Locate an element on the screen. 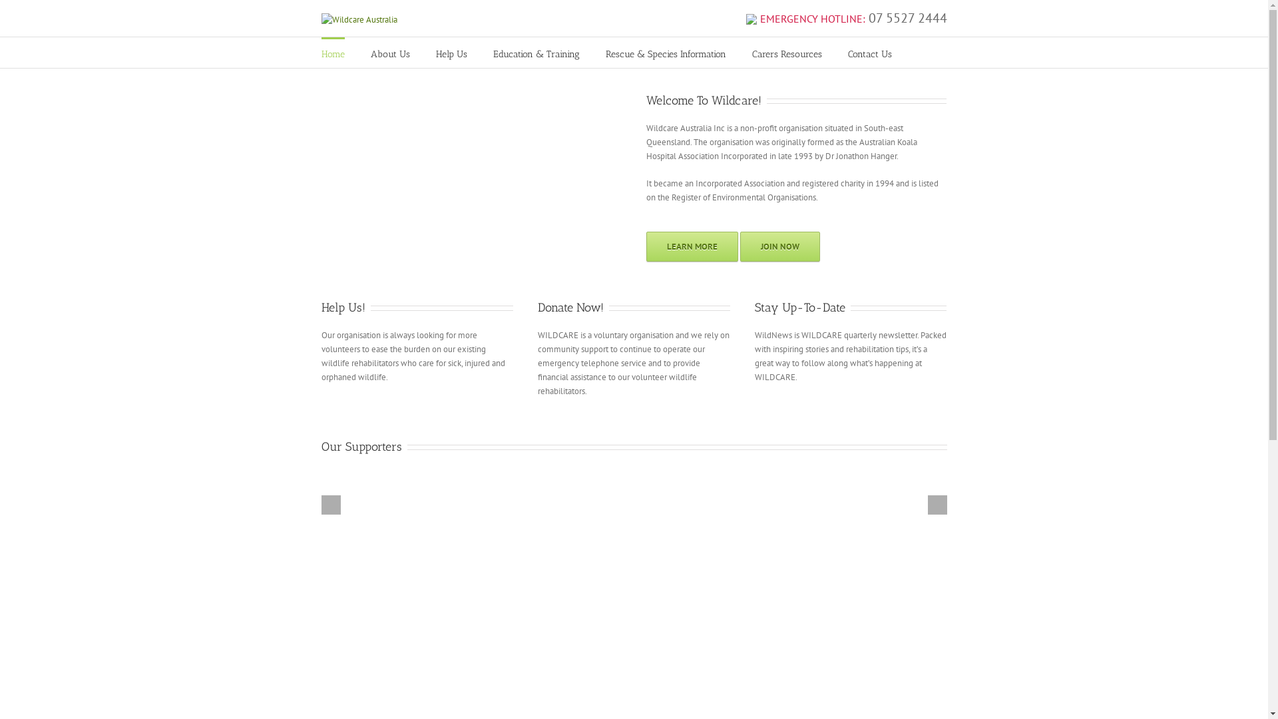 Image resolution: width=1278 pixels, height=719 pixels. Contact Us is located at coordinates (870, 53).